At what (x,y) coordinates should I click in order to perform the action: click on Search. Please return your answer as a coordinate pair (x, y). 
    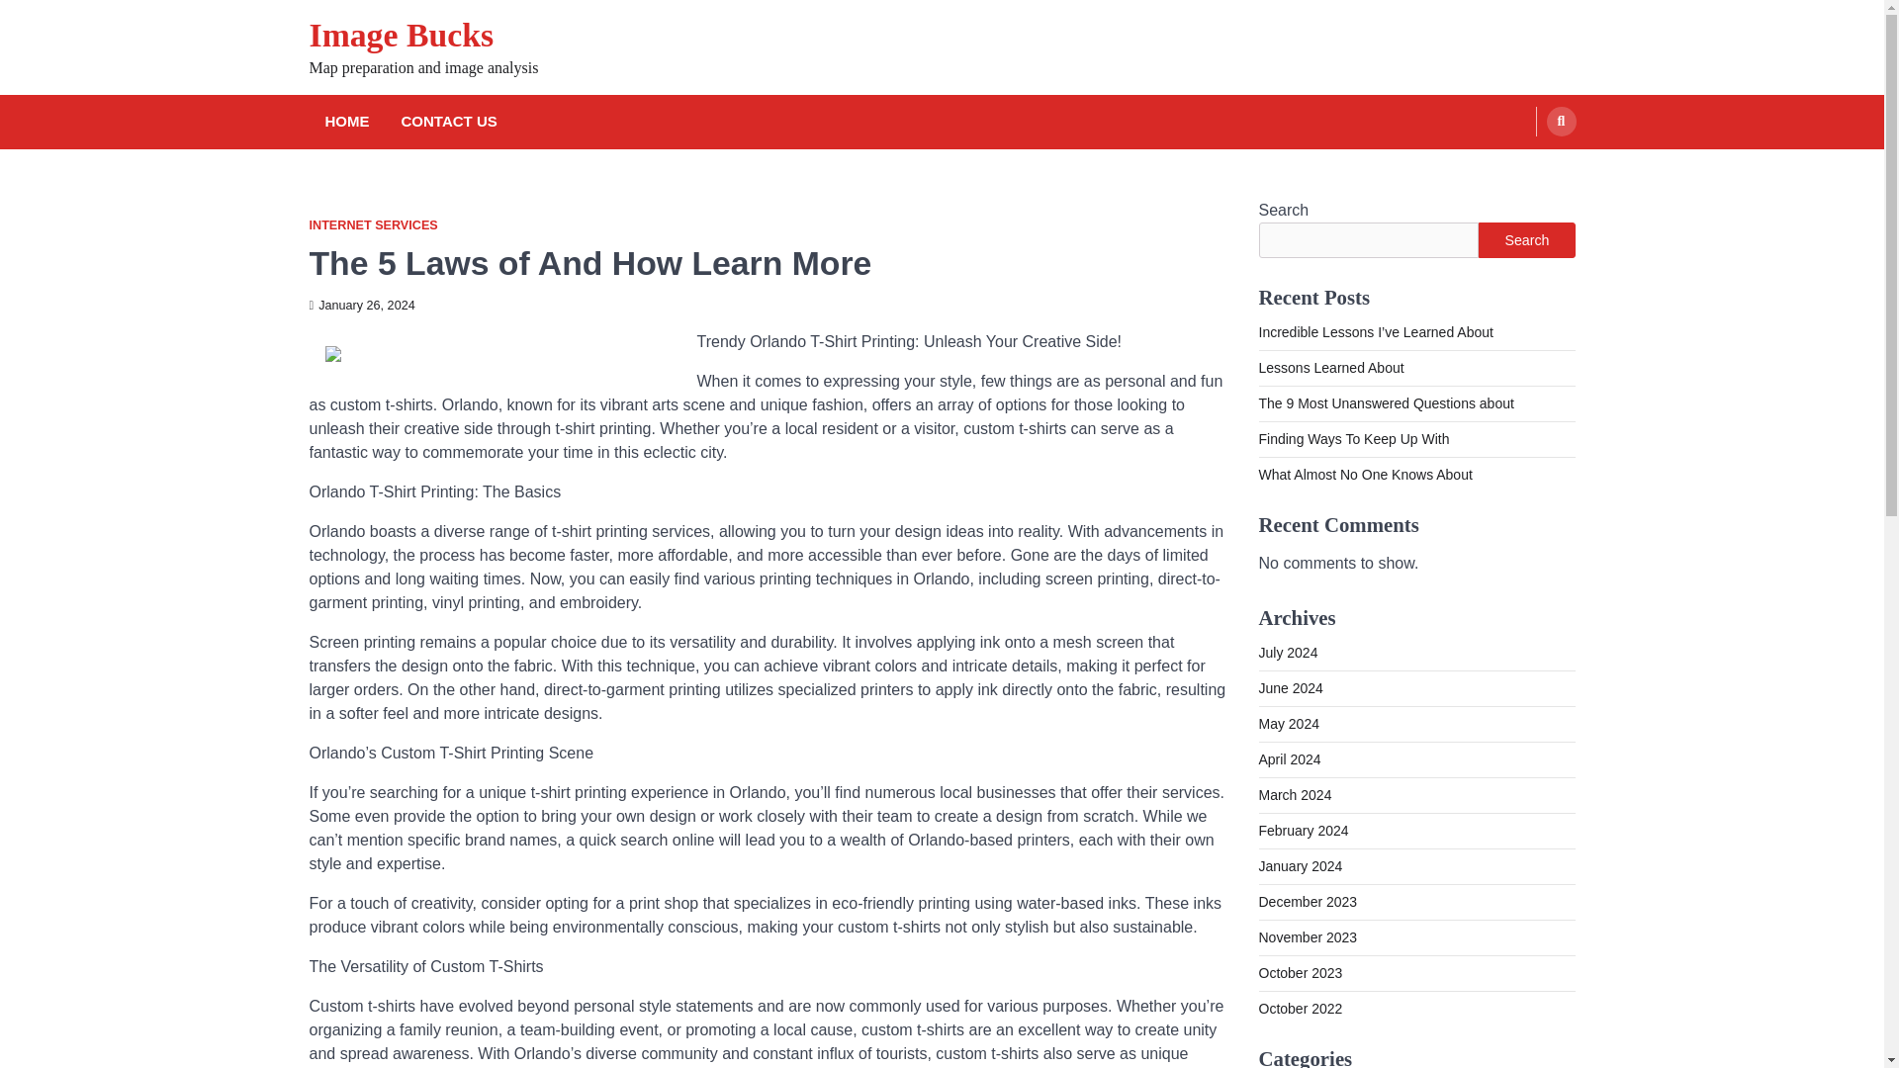
    Looking at the image, I should click on (1526, 239).